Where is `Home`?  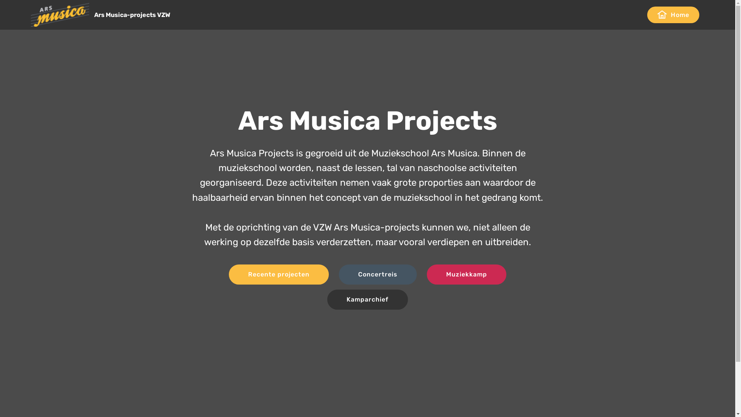
Home is located at coordinates (673, 15).